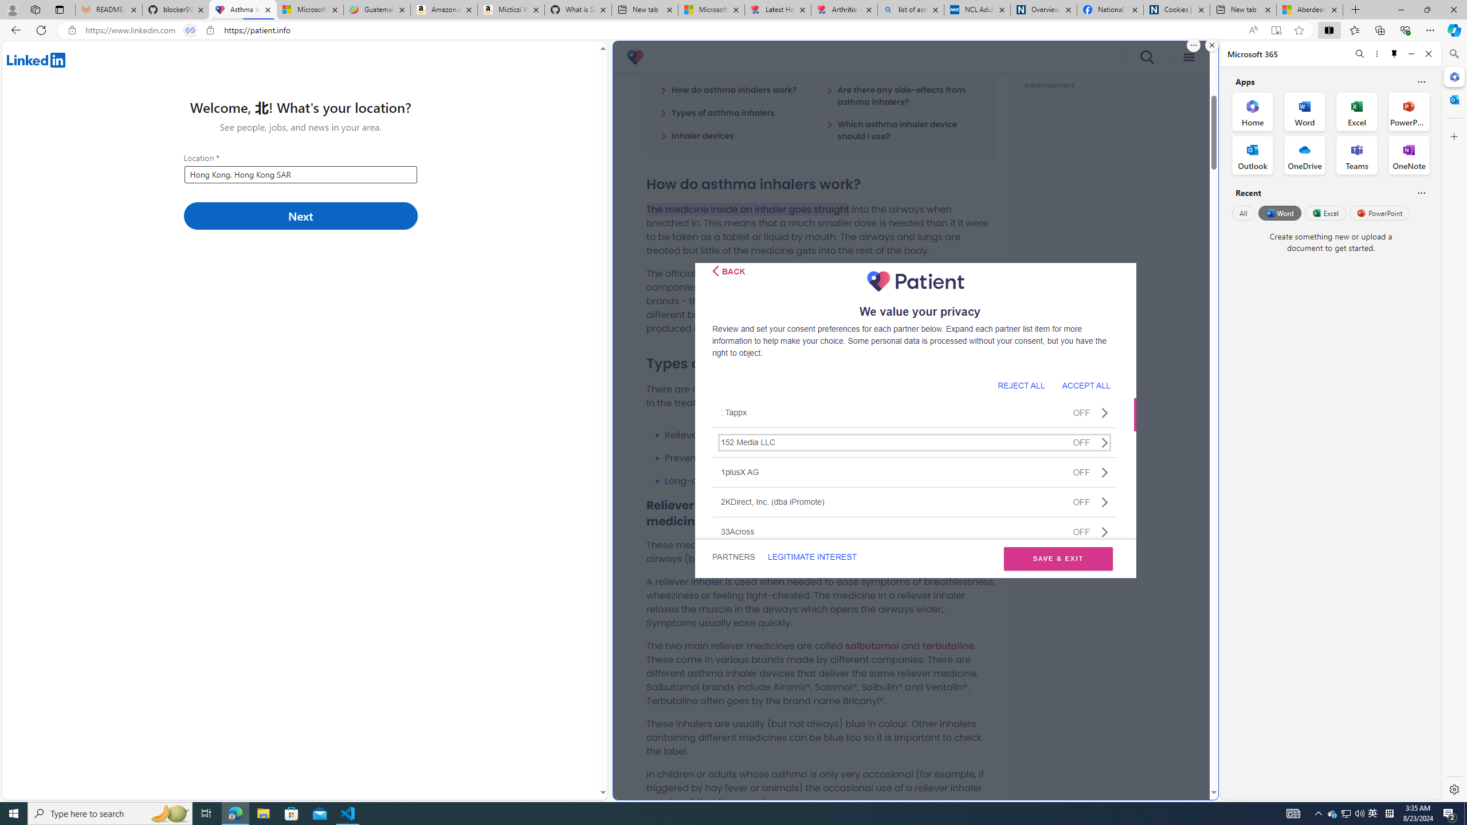 This screenshot has width=1467, height=825. What do you see at coordinates (35, 9) in the screenshot?
I see `Workspaces` at bounding box center [35, 9].